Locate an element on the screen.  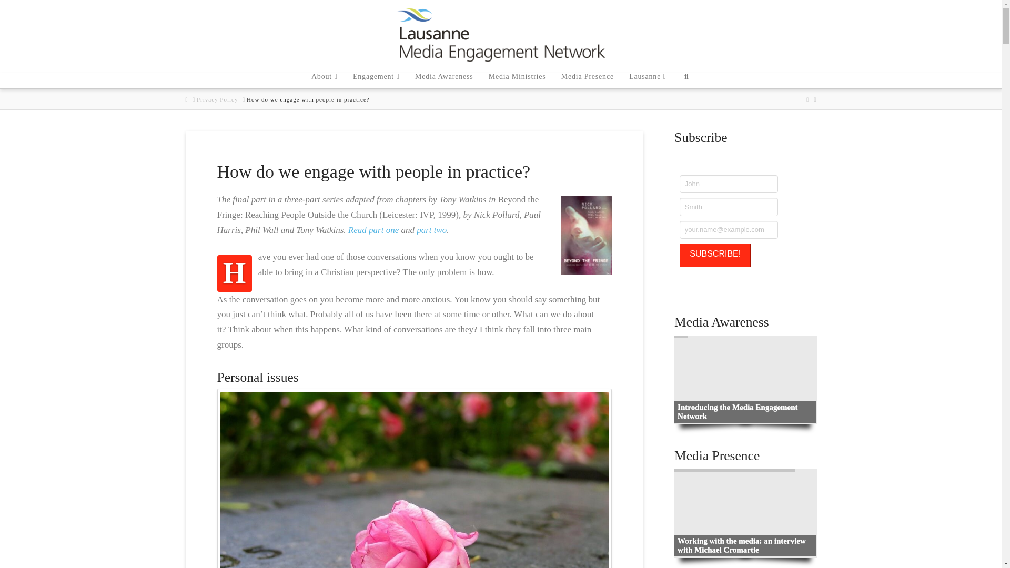
Privacy Policy is located at coordinates (217, 99).